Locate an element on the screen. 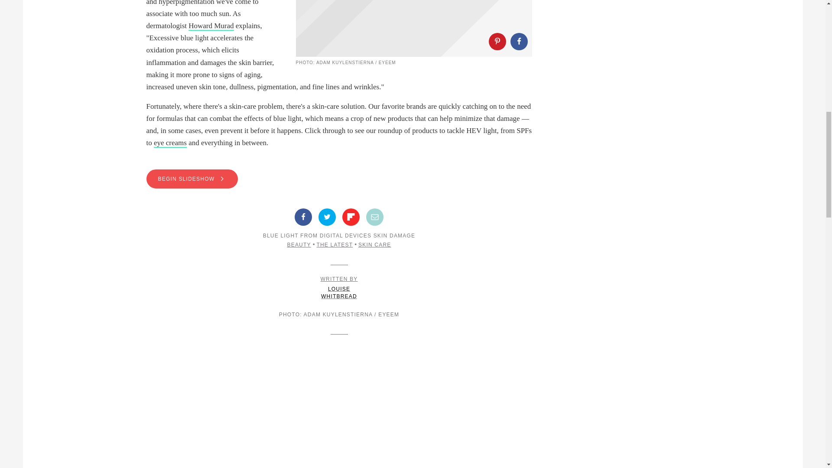 This screenshot has height=468, width=832. Share on Twitter is located at coordinates (327, 217).